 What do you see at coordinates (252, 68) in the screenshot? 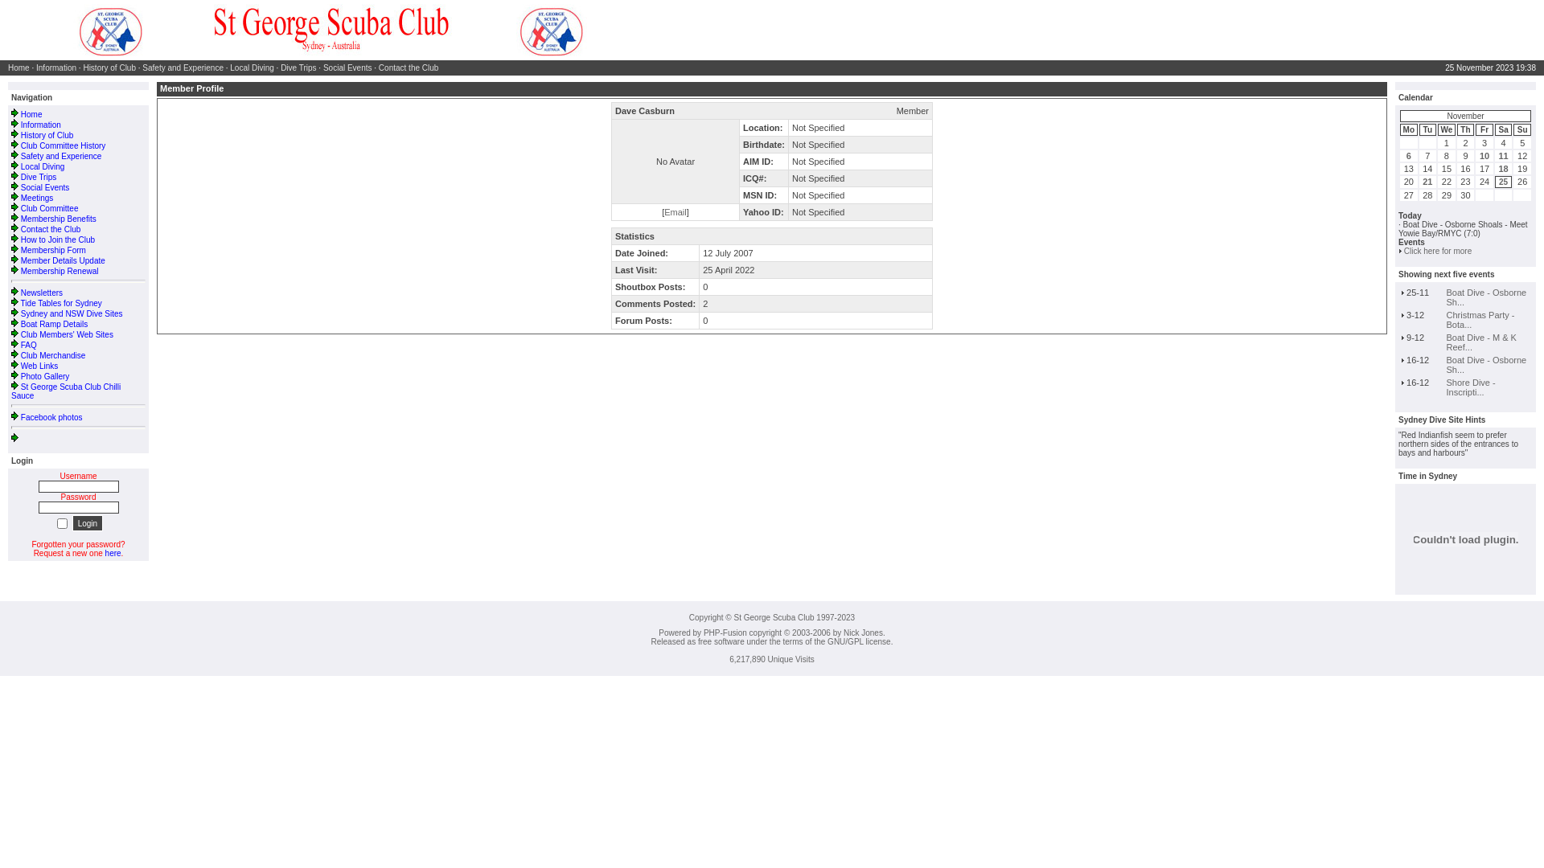
I see `Local Diving` at bounding box center [252, 68].